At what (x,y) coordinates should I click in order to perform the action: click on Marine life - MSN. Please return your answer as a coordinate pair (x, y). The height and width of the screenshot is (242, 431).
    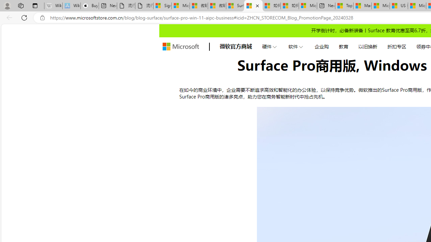
    Looking at the image, I should click on (362, 6).